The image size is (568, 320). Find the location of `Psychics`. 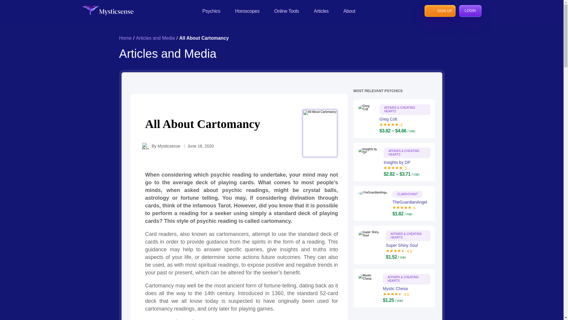

Psychics is located at coordinates (211, 11).